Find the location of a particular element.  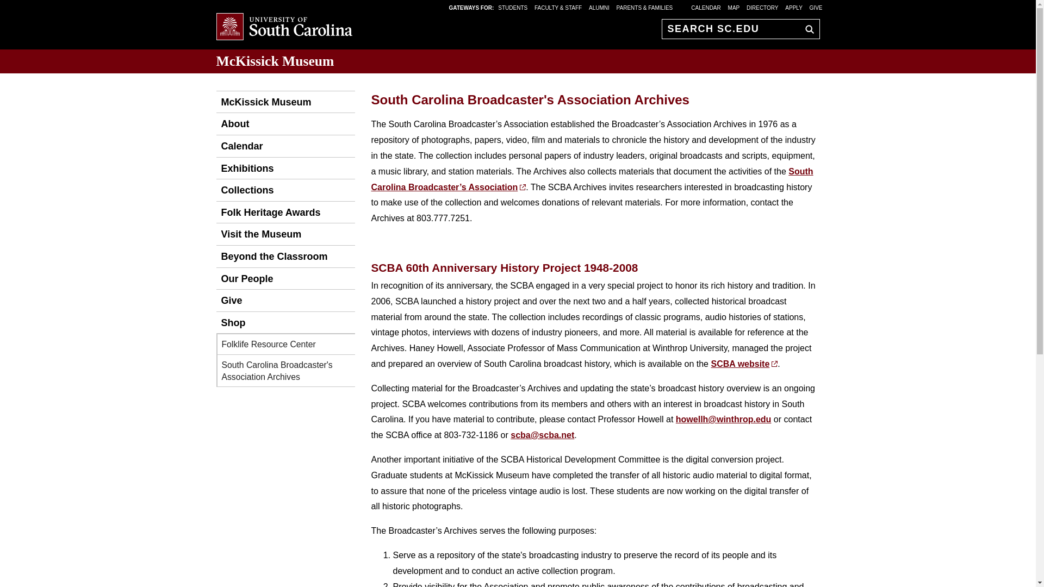

Our Faculty and Staff is located at coordinates (245, 278).